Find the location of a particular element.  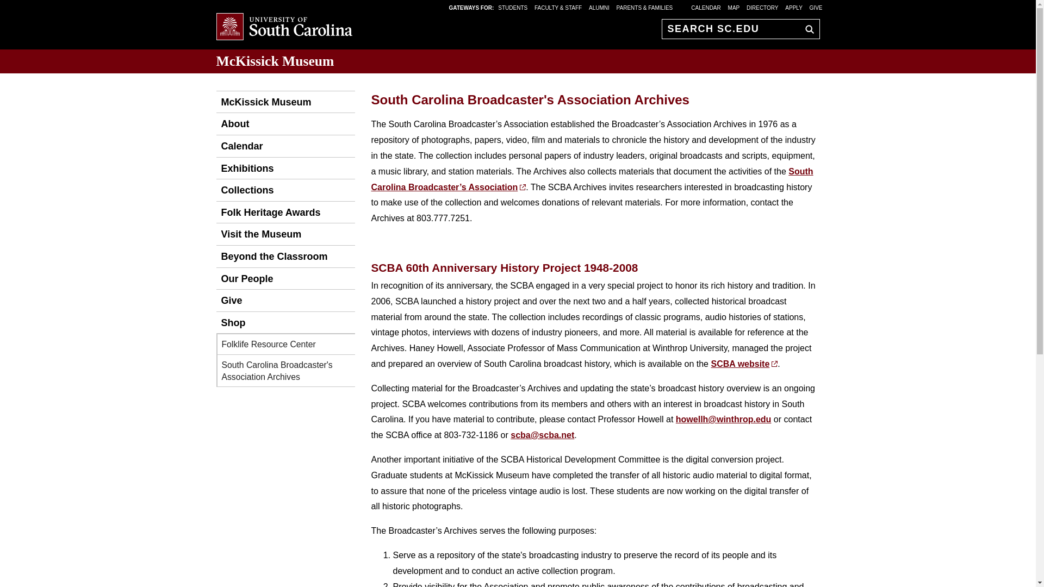

Our Faculty and Staff is located at coordinates (245, 278).